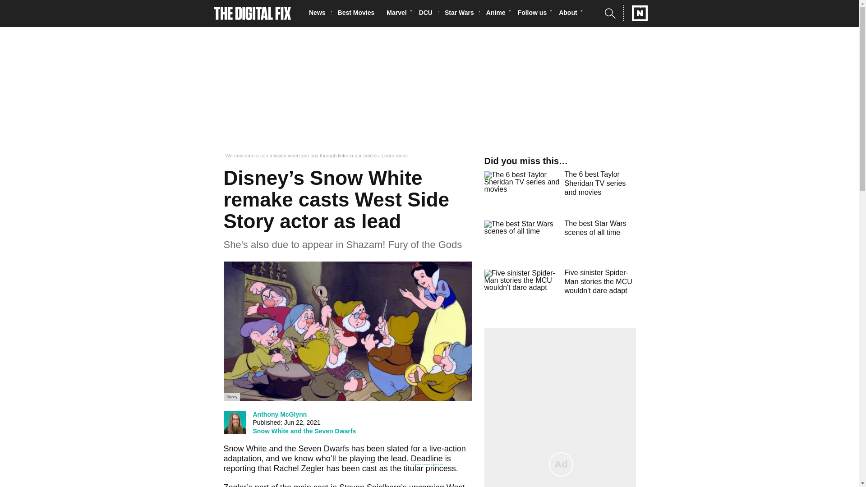 The height and width of the screenshot is (487, 866). Describe the element at coordinates (462, 14) in the screenshot. I see `Star Wars News` at that location.